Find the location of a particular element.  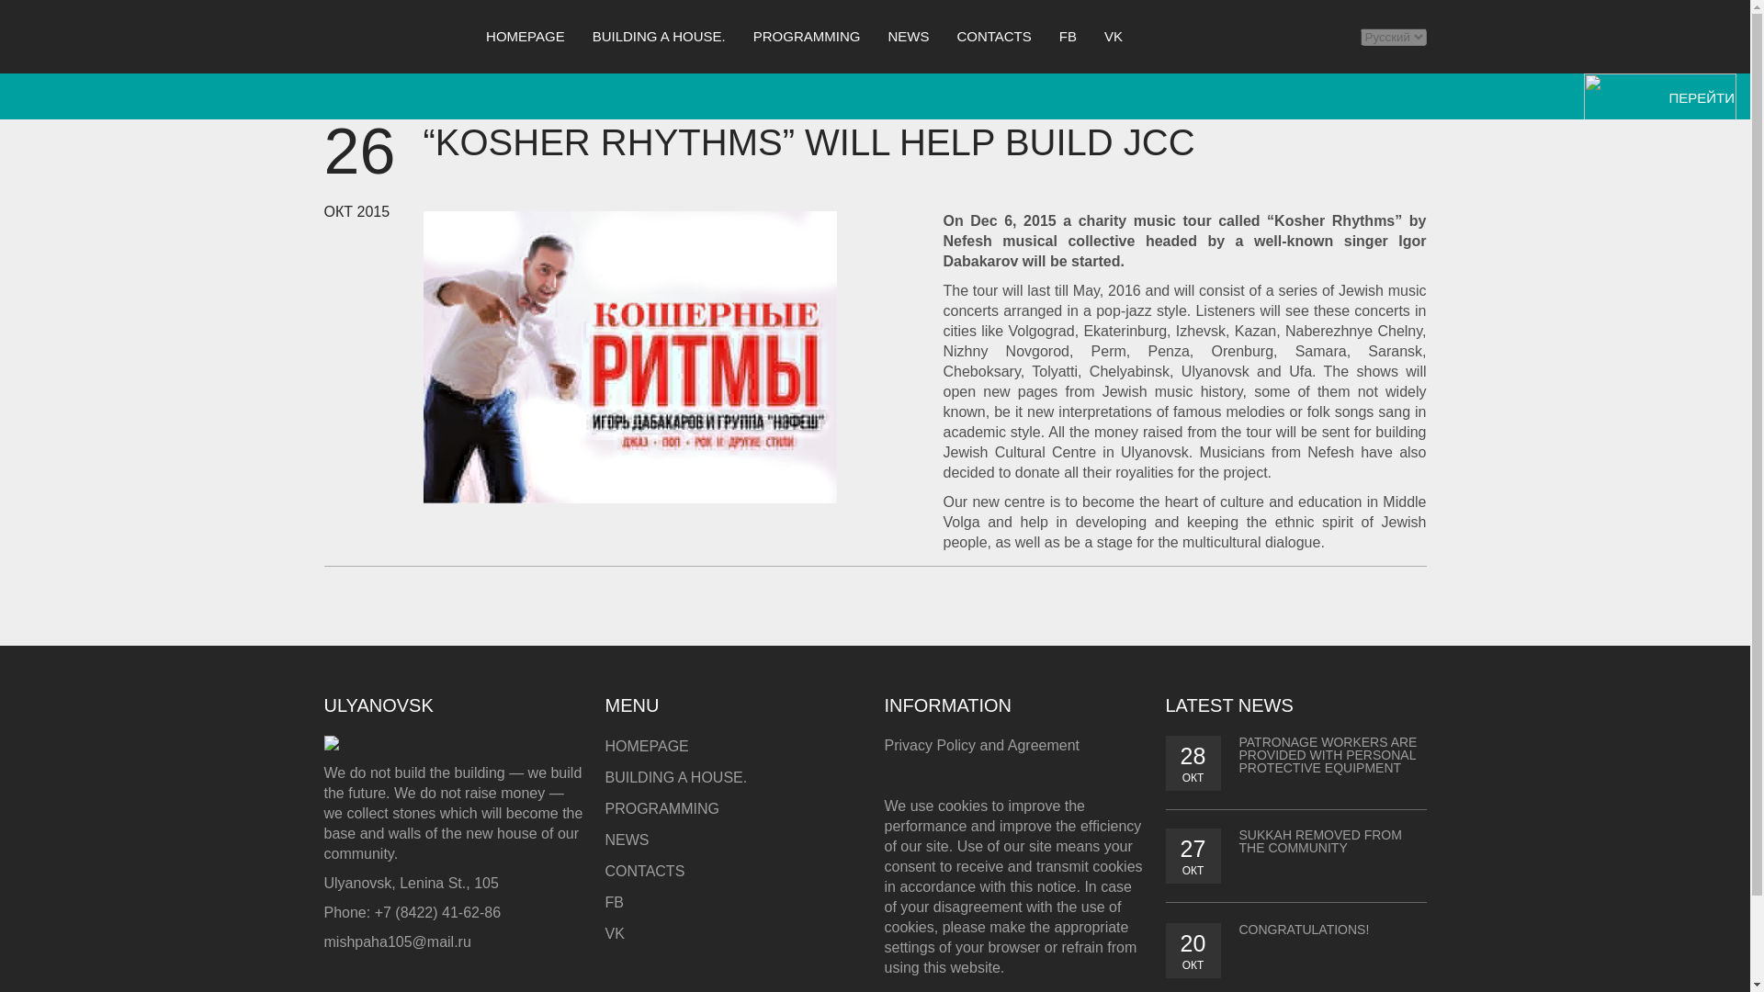

BUILDING A HOUSE. is located at coordinates (658, 37).